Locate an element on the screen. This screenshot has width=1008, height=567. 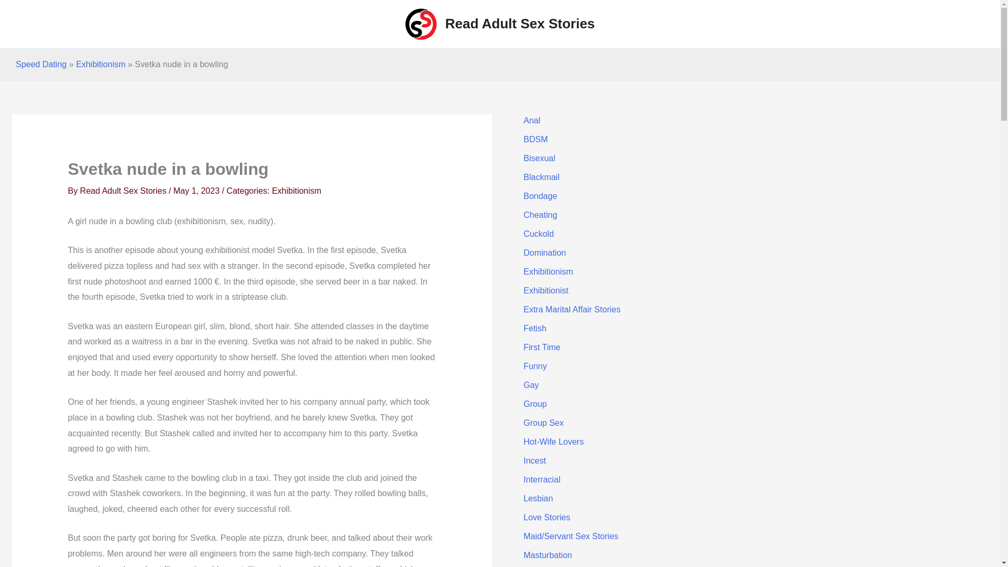
Funny is located at coordinates (534, 366).